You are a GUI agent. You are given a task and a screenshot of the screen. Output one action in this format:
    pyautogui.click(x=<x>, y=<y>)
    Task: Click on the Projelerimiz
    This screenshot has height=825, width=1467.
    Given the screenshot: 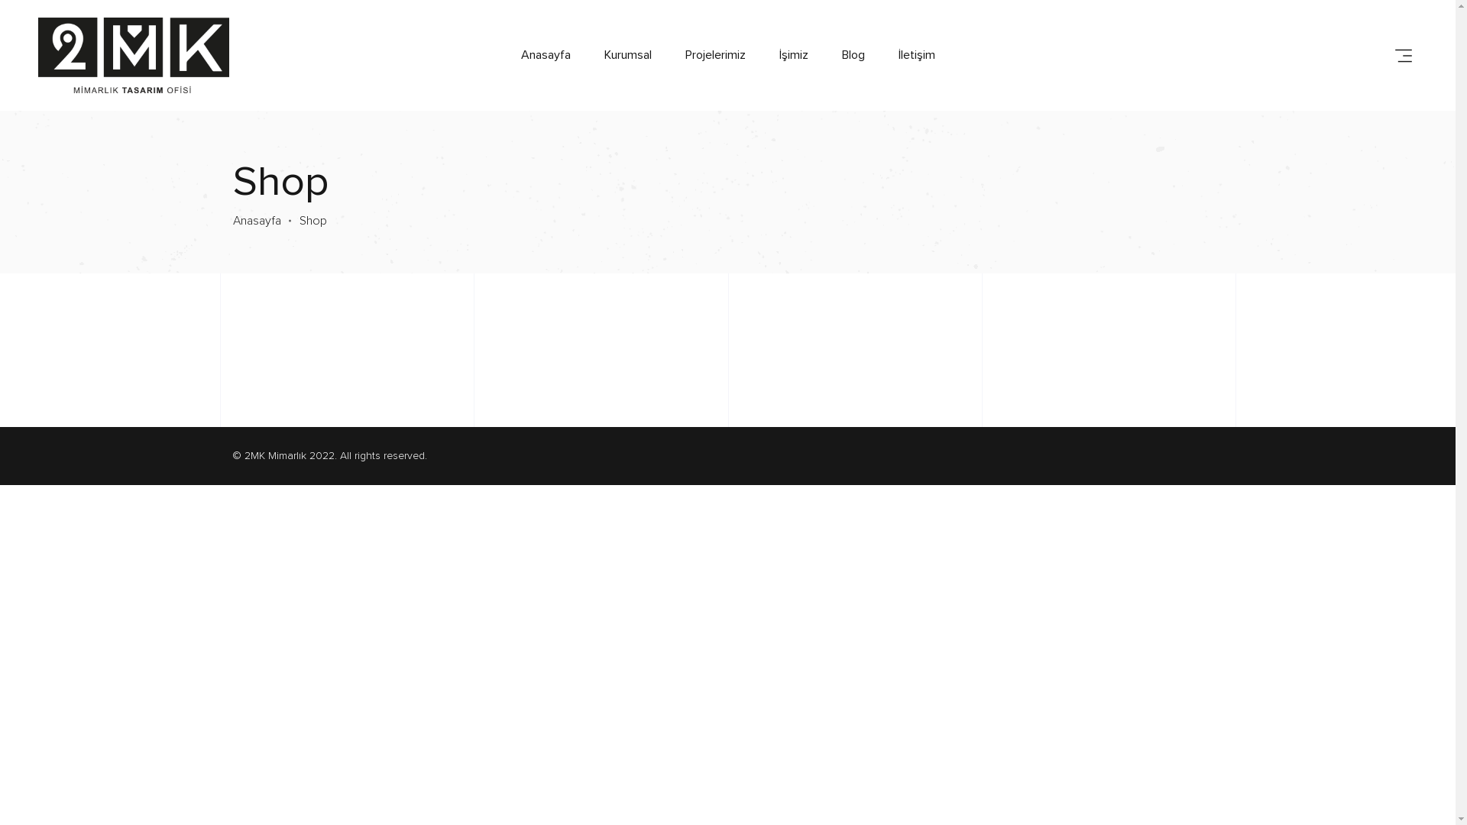 What is the action you would take?
    pyautogui.click(x=715, y=56)
    